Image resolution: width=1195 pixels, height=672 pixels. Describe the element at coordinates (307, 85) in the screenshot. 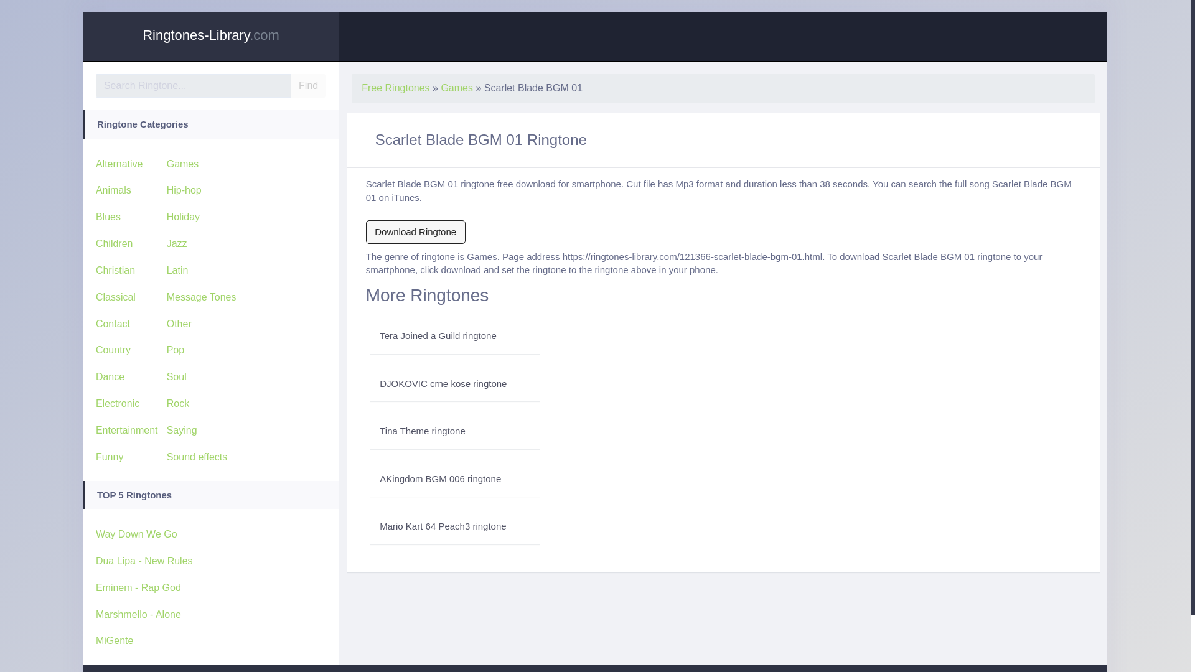

I see `Find` at that location.